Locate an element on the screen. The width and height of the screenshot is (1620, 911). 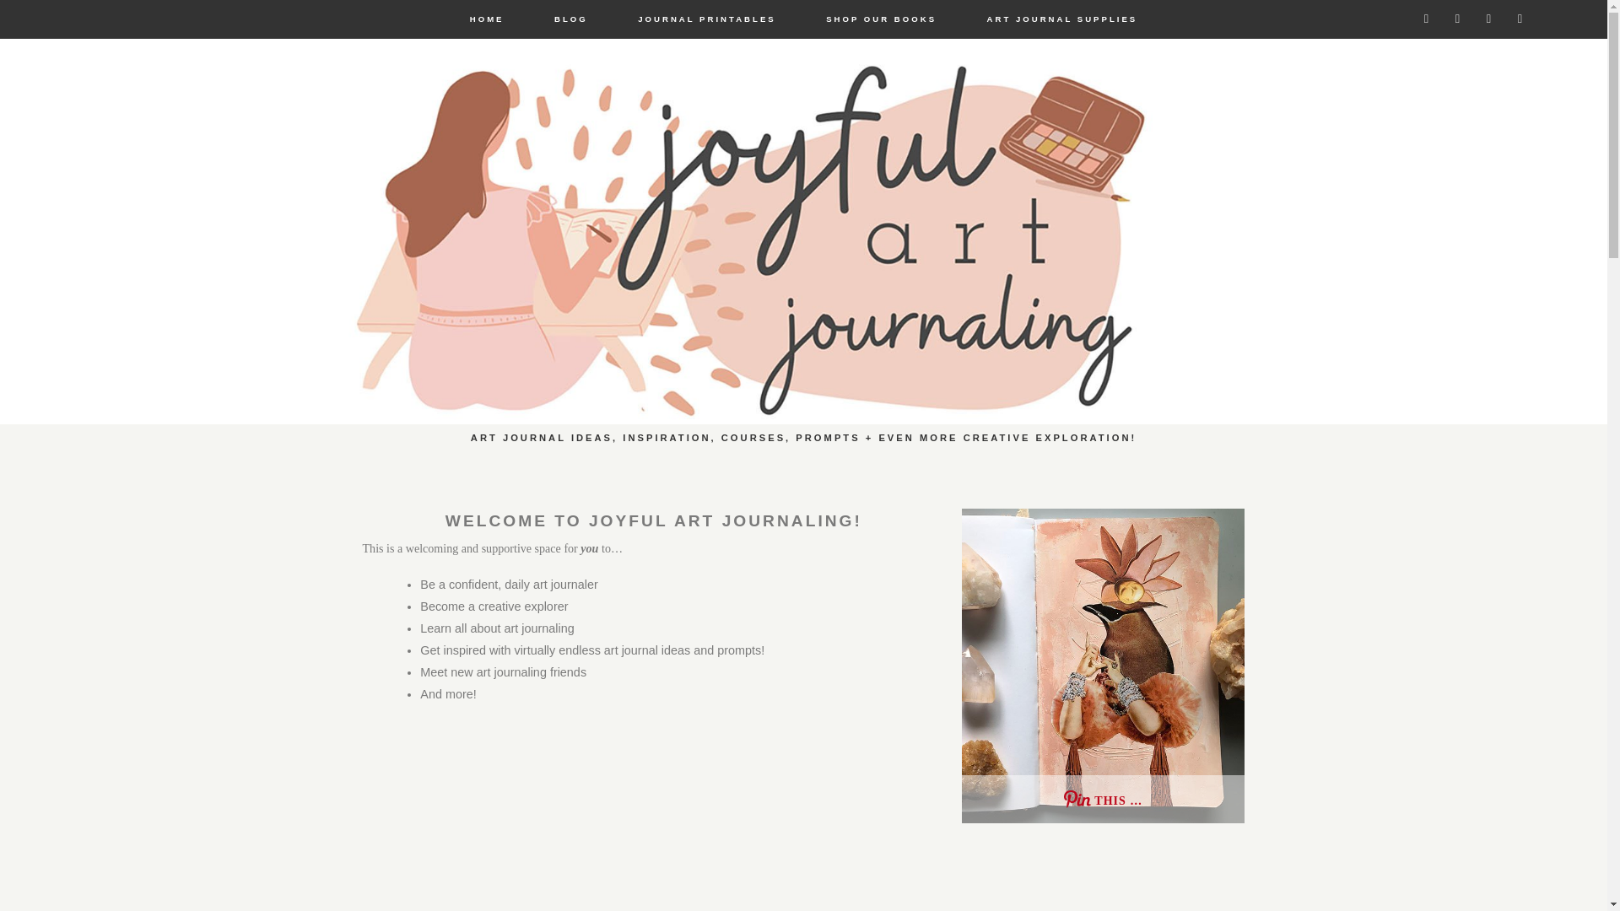
JOURNAL PRINTABLES is located at coordinates (705, 19).